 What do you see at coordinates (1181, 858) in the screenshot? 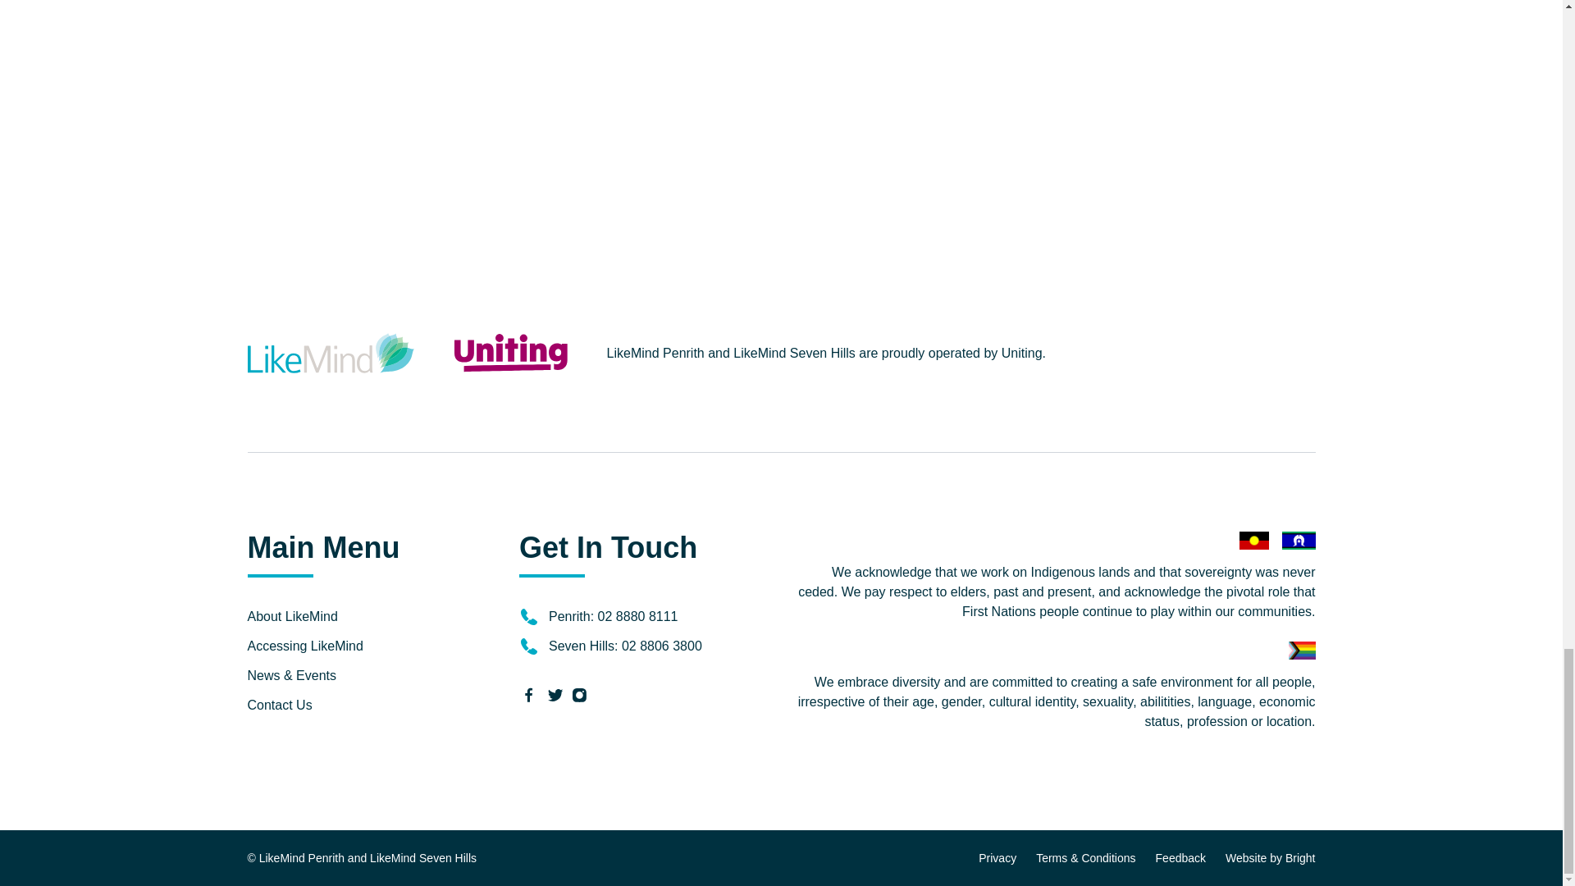
I see `Feedback` at bounding box center [1181, 858].